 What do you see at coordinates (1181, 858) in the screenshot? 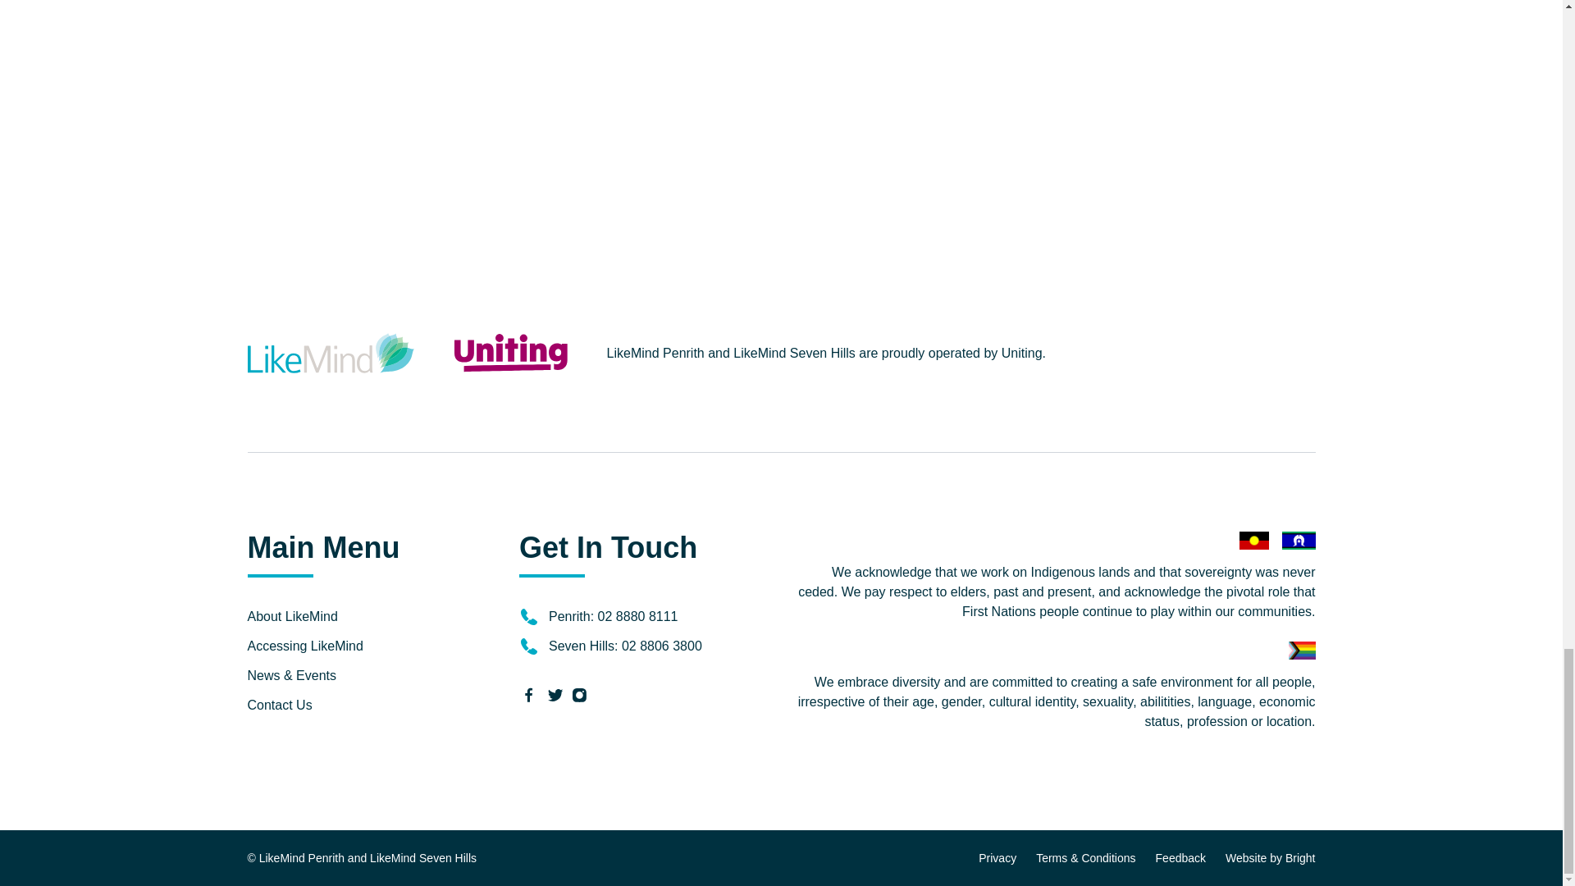
I see `Feedback` at bounding box center [1181, 858].